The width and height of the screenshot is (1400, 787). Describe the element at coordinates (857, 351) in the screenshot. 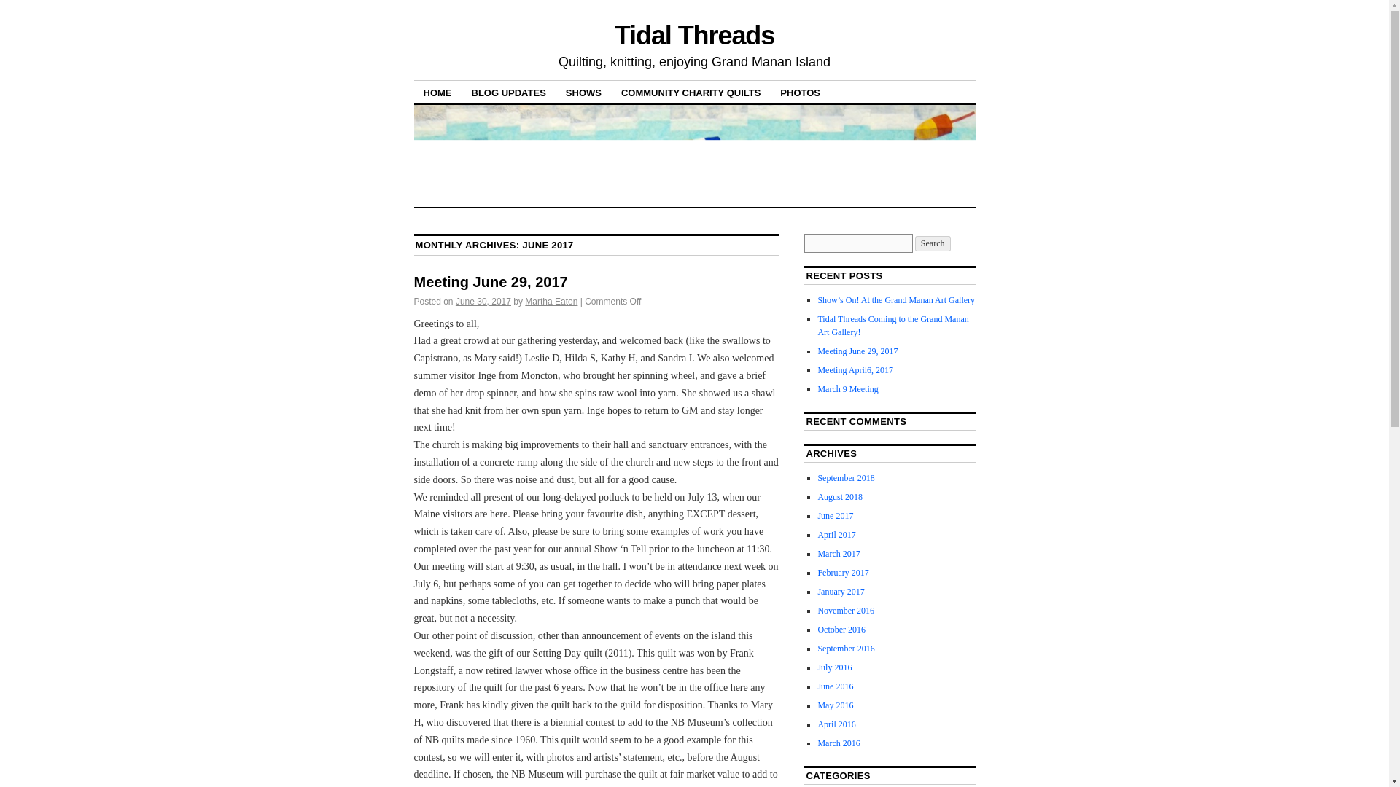

I see `Meeting June 29, 2017` at that location.